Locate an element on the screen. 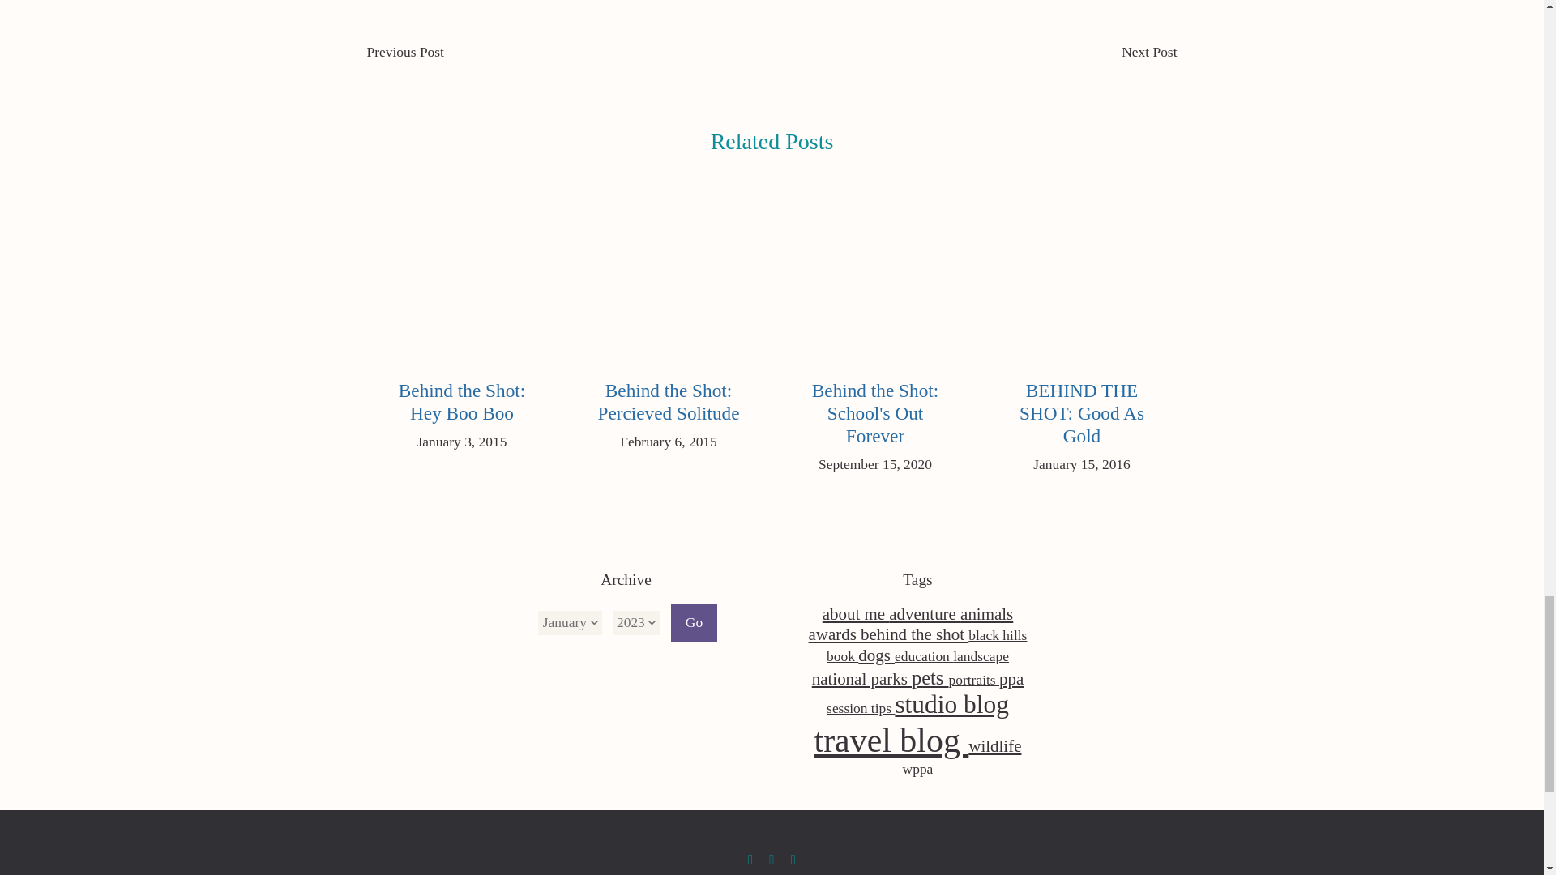  adventure is located at coordinates (924, 614).